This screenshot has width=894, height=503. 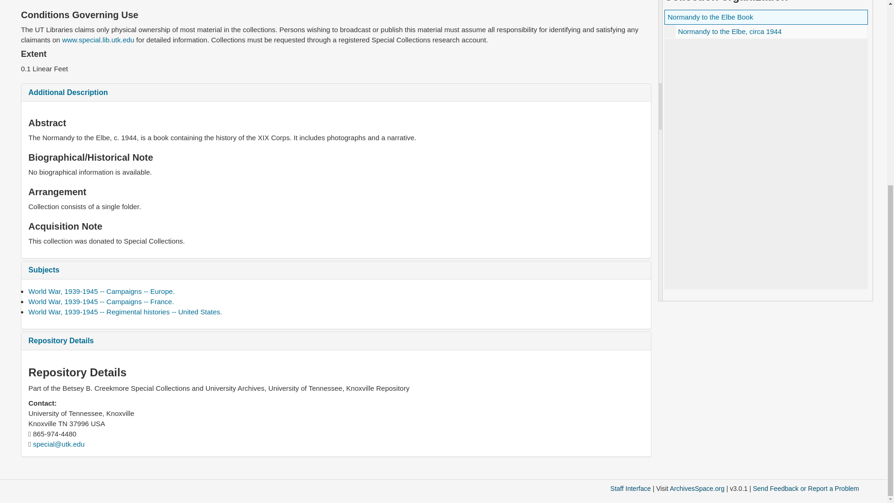 I want to click on Normandy to the Elbe, so click(x=766, y=31).